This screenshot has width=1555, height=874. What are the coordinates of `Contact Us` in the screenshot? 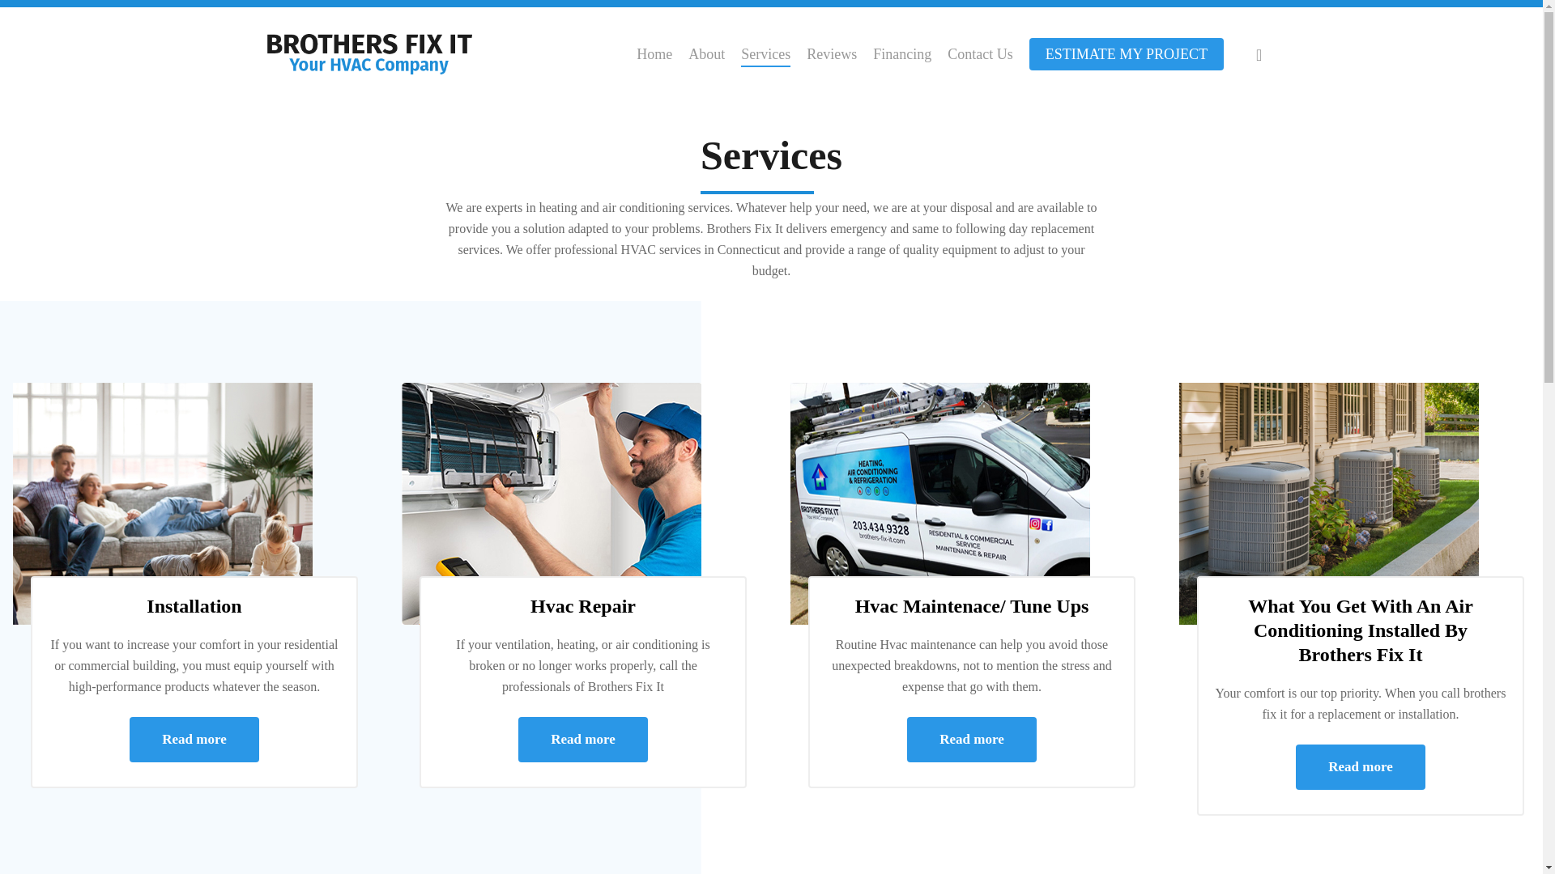 It's located at (980, 53).